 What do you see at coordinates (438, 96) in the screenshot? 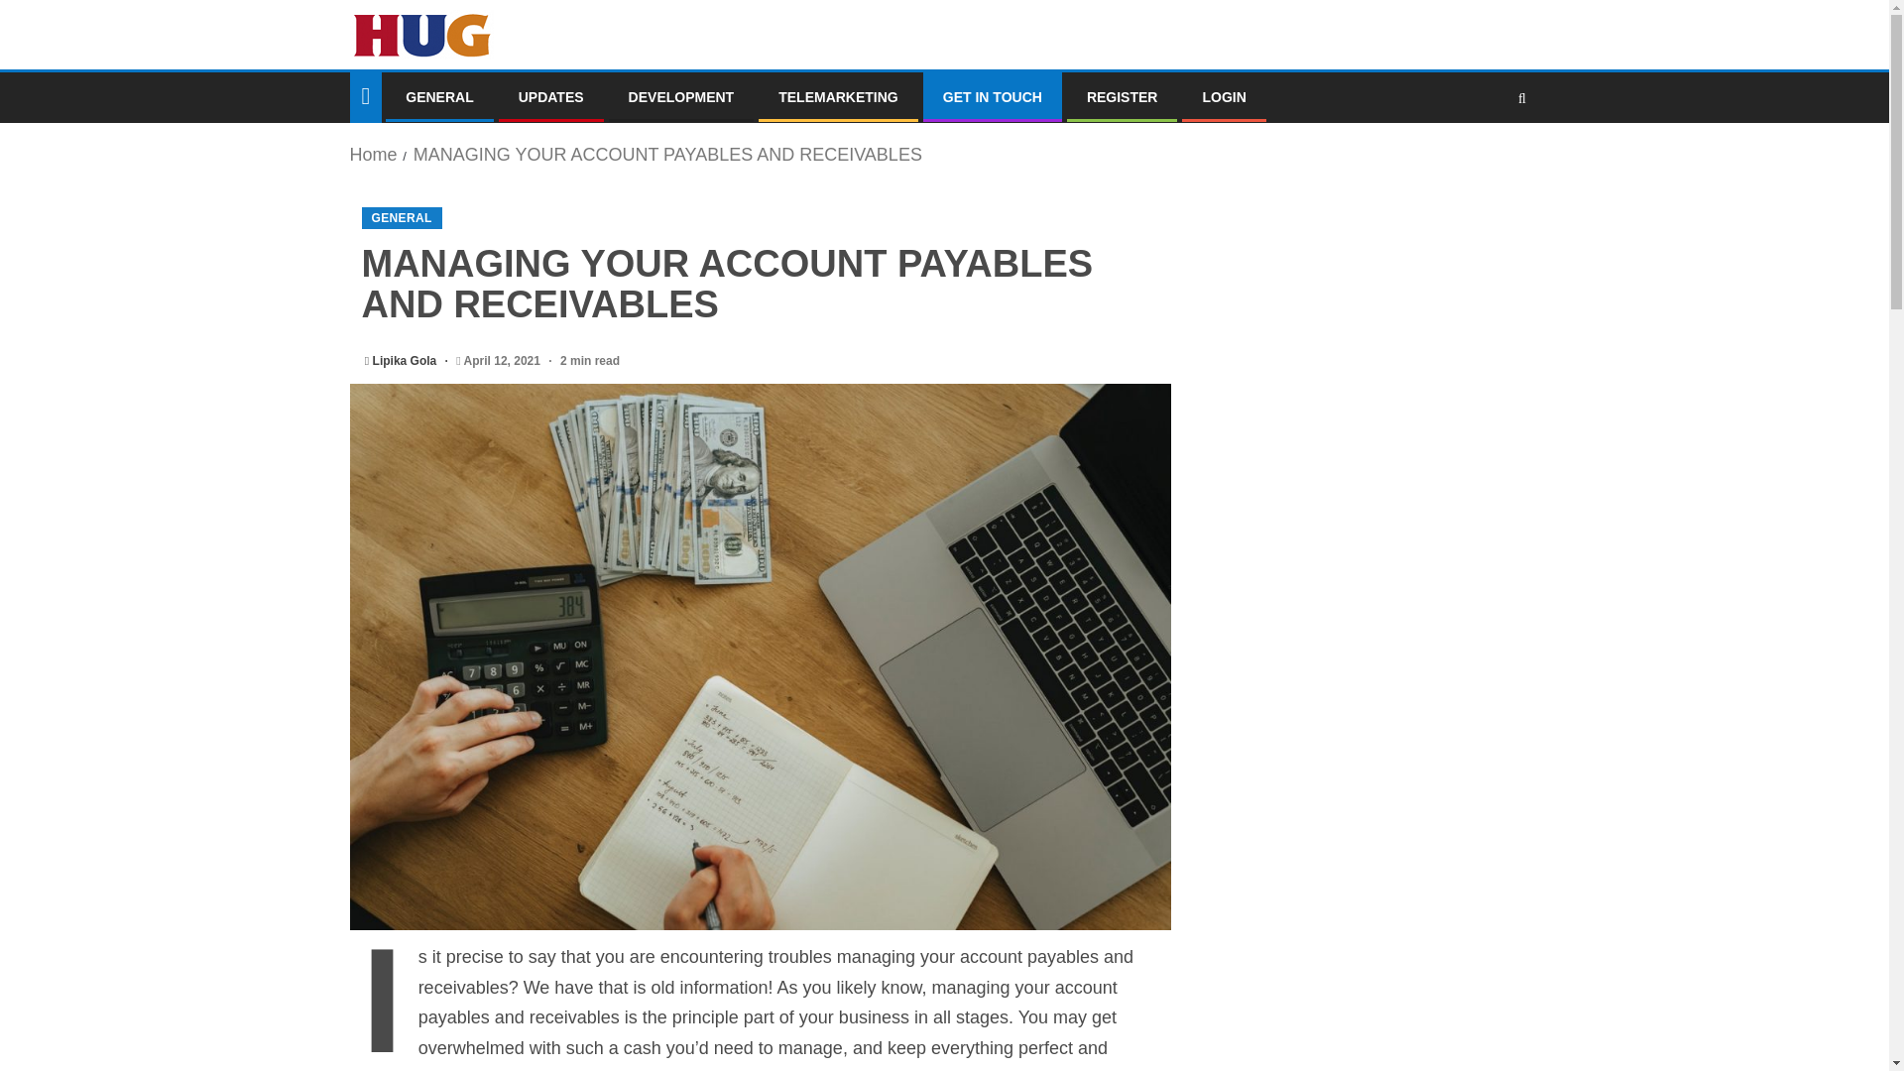
I see `GENERAL` at bounding box center [438, 96].